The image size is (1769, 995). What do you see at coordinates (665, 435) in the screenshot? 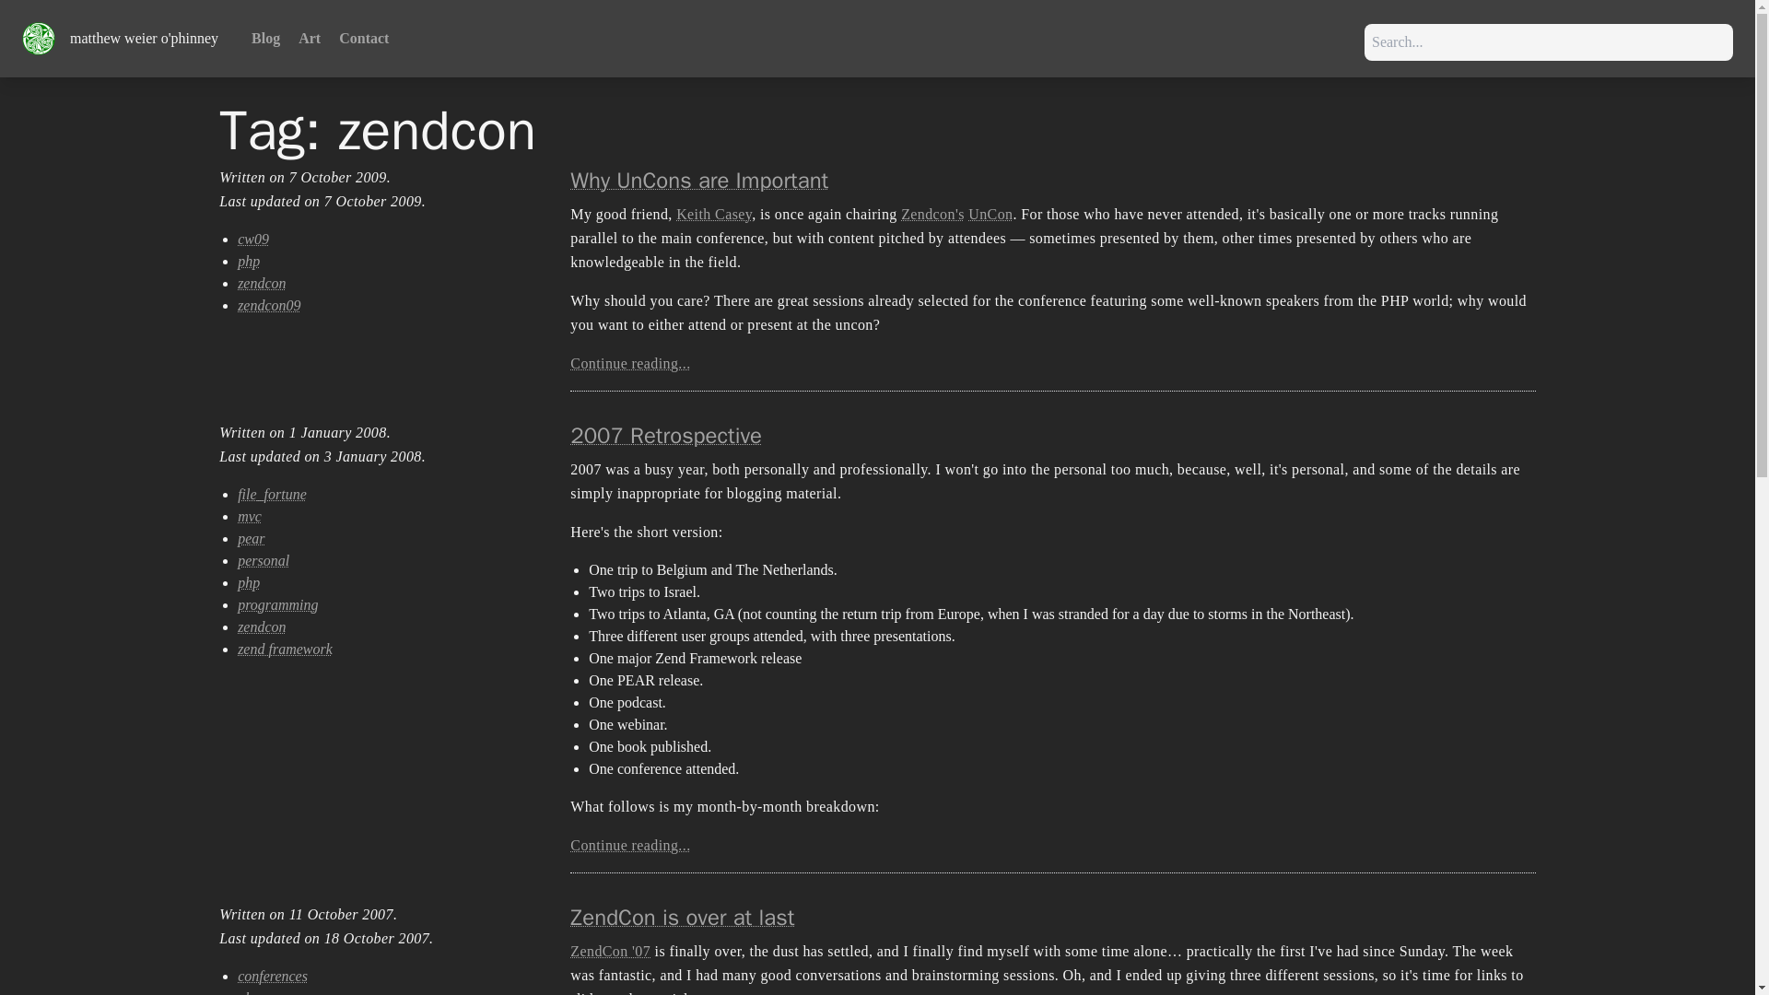
I see `2007 Retrospective` at bounding box center [665, 435].